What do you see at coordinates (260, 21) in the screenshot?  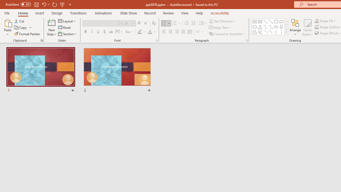 I see `Vertical Text Box` at bounding box center [260, 21].